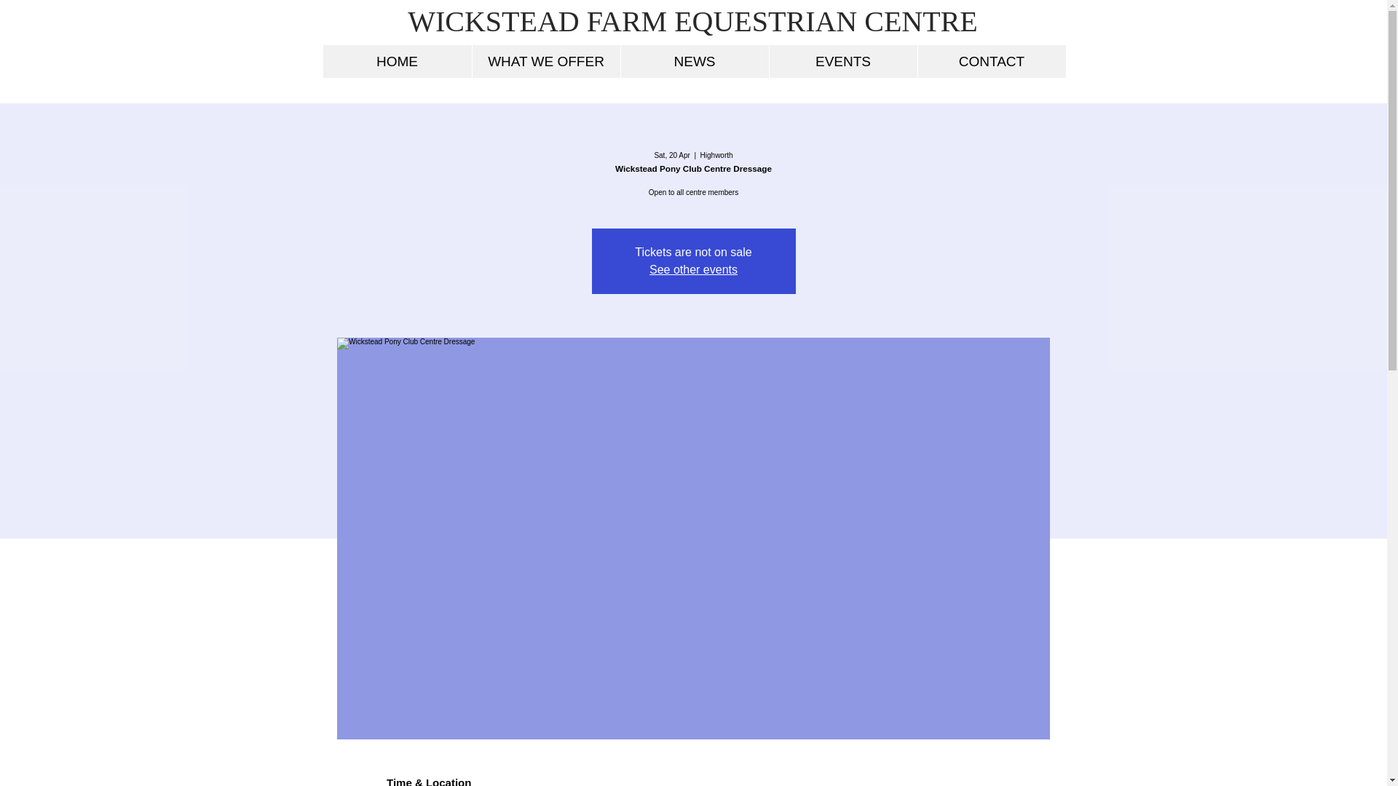 The image size is (1398, 786). What do you see at coordinates (843, 61) in the screenshot?
I see `EVENTS` at bounding box center [843, 61].